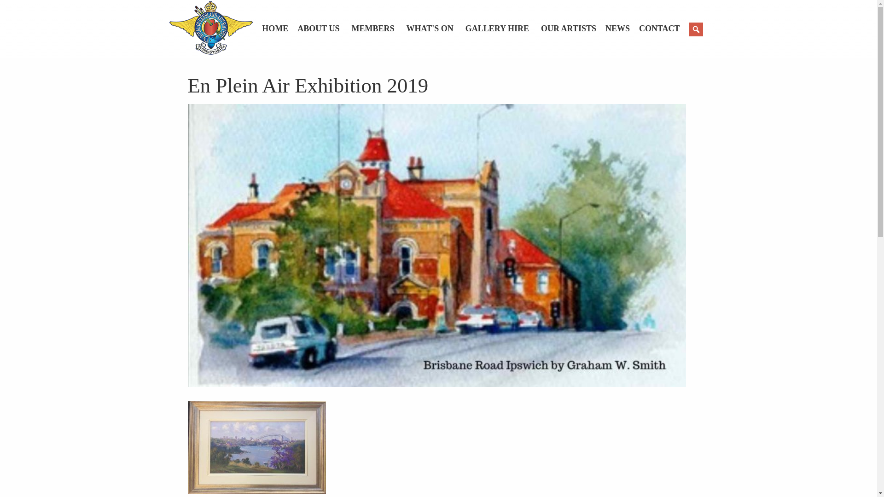  Describe the element at coordinates (7, 5) in the screenshot. I see `Search` at that location.